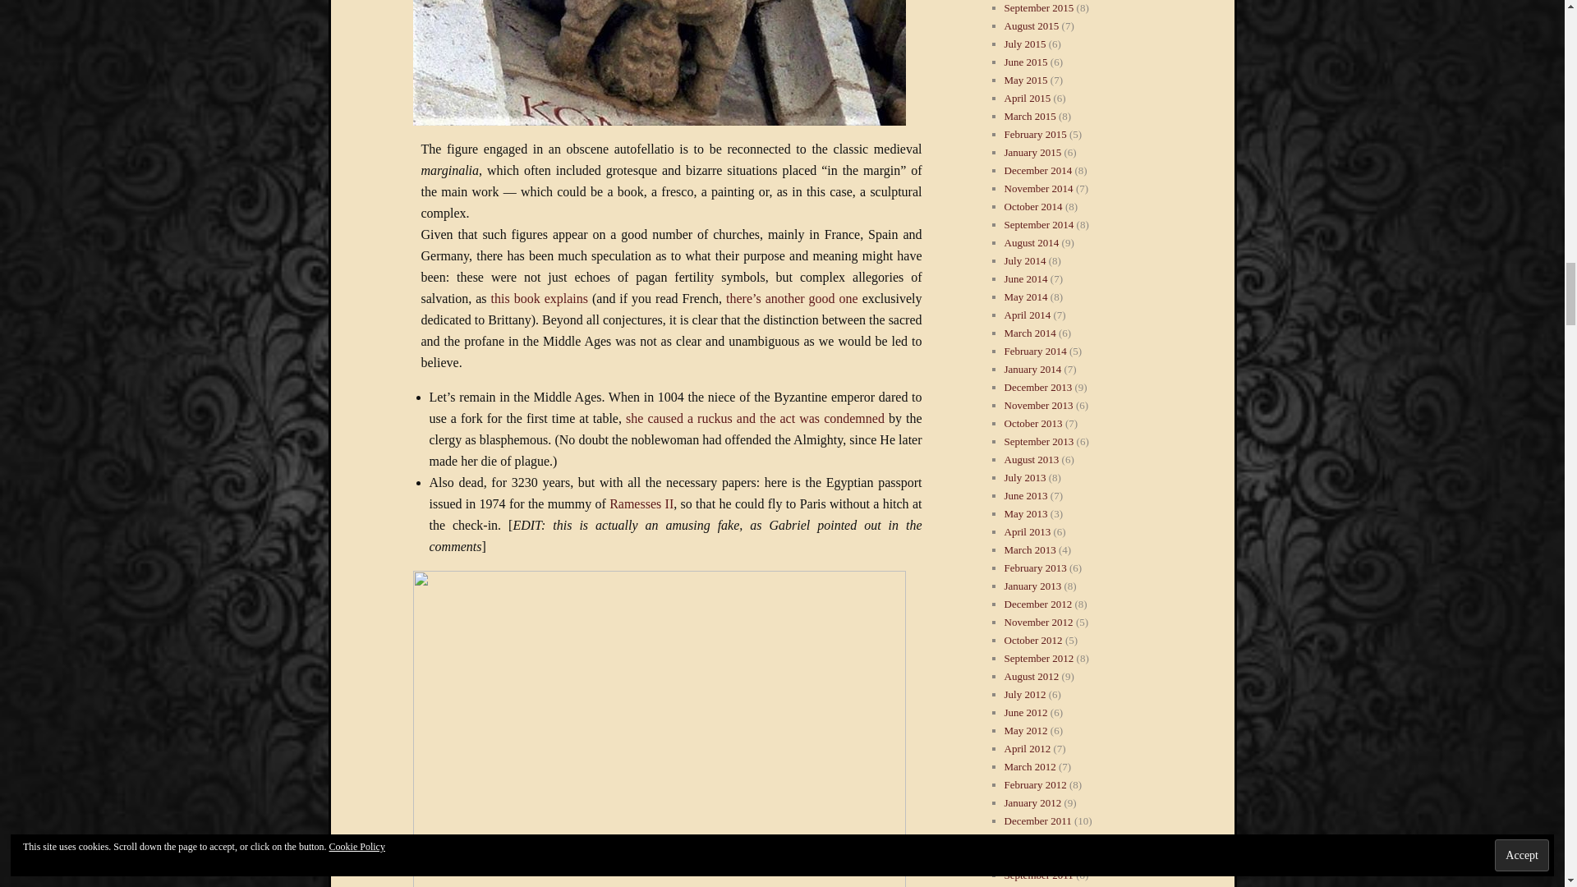 This screenshot has height=887, width=1577. I want to click on this book explains, so click(539, 298).